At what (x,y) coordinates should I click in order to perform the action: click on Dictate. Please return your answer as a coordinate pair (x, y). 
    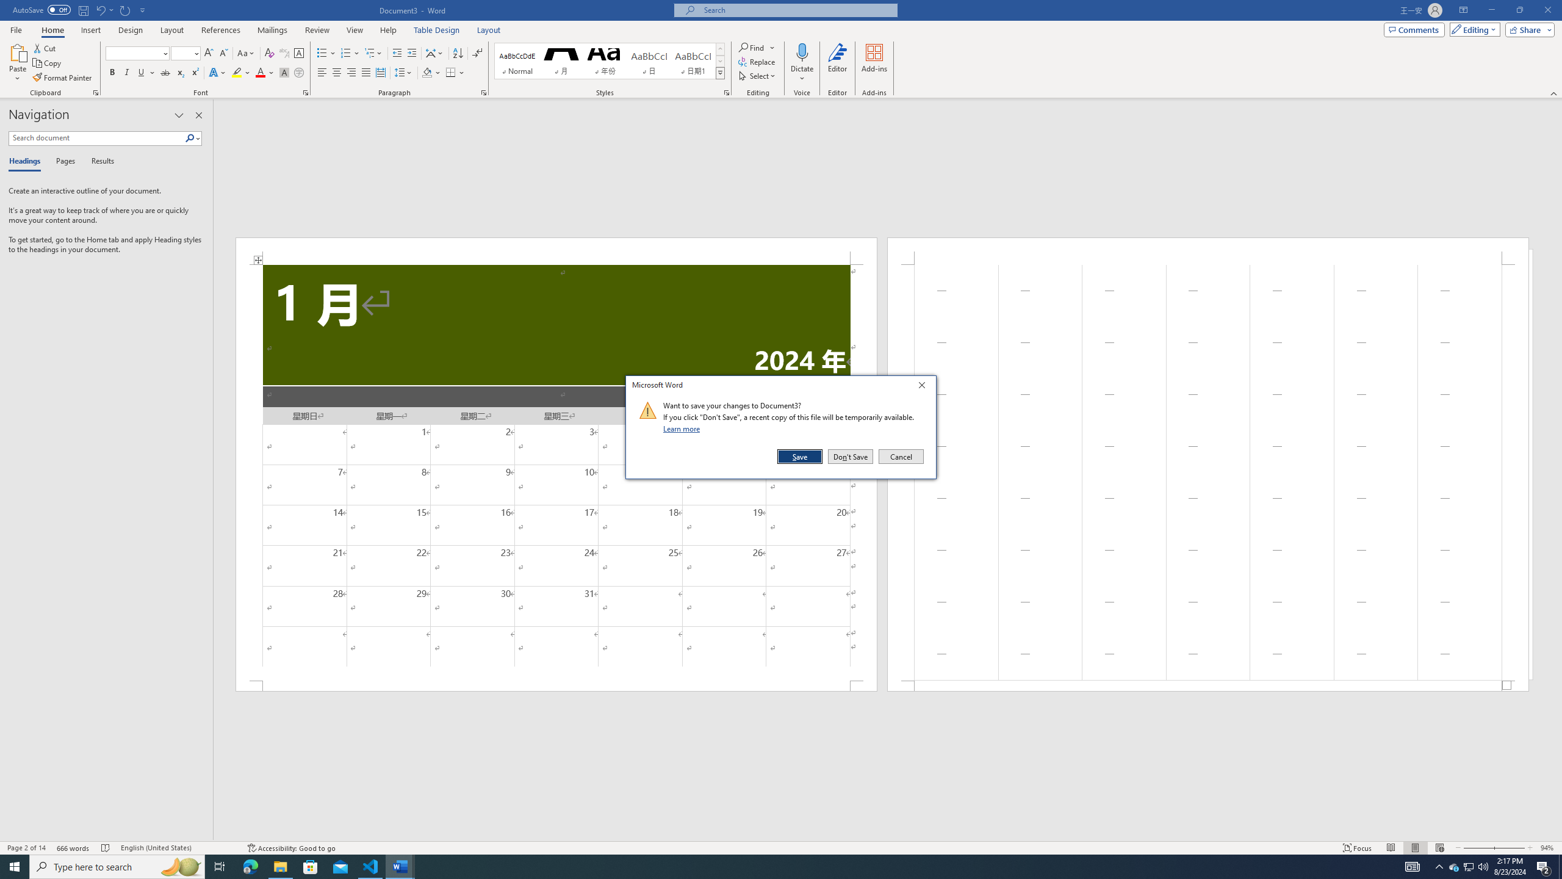
    Looking at the image, I should click on (802, 63).